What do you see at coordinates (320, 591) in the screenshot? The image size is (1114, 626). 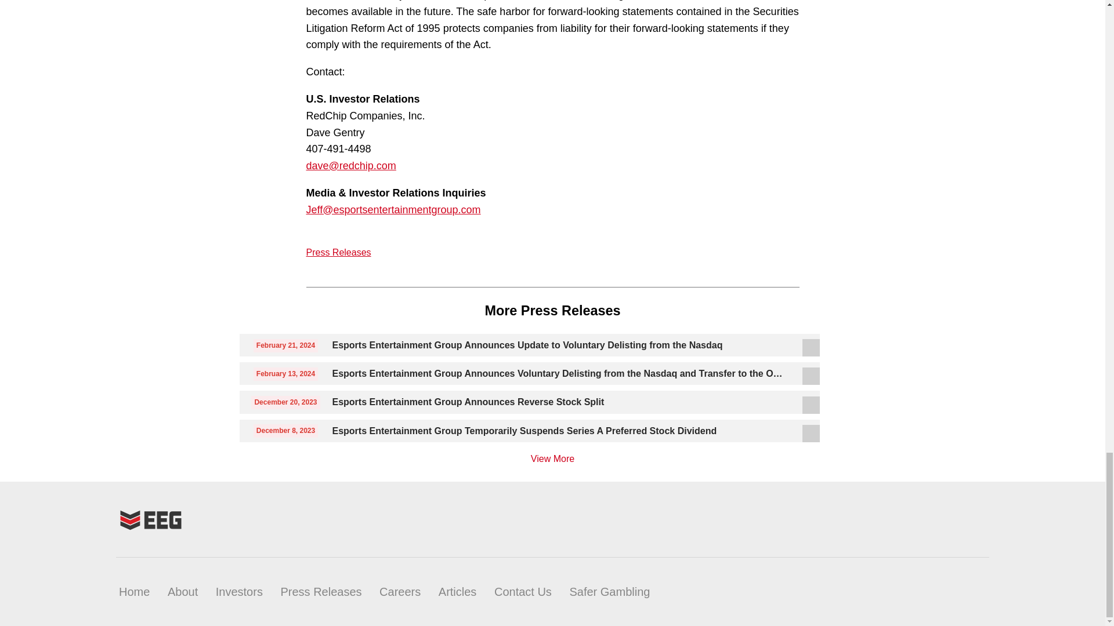 I see `Press Releases` at bounding box center [320, 591].